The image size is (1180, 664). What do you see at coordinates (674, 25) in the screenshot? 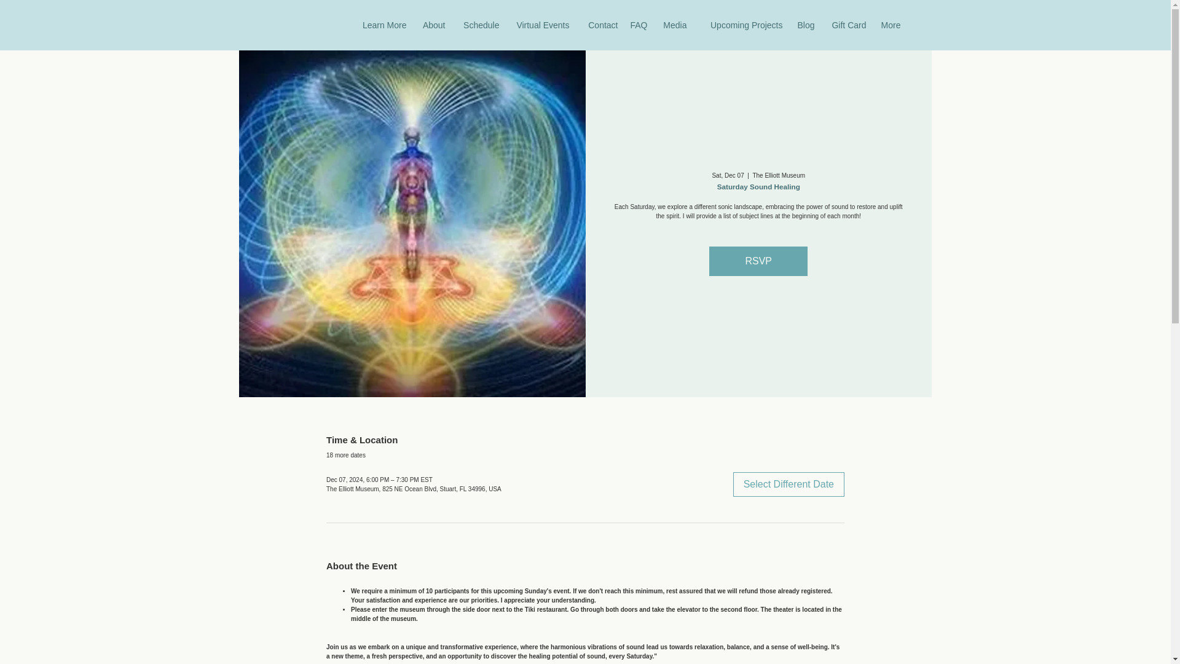
I see `Media` at bounding box center [674, 25].